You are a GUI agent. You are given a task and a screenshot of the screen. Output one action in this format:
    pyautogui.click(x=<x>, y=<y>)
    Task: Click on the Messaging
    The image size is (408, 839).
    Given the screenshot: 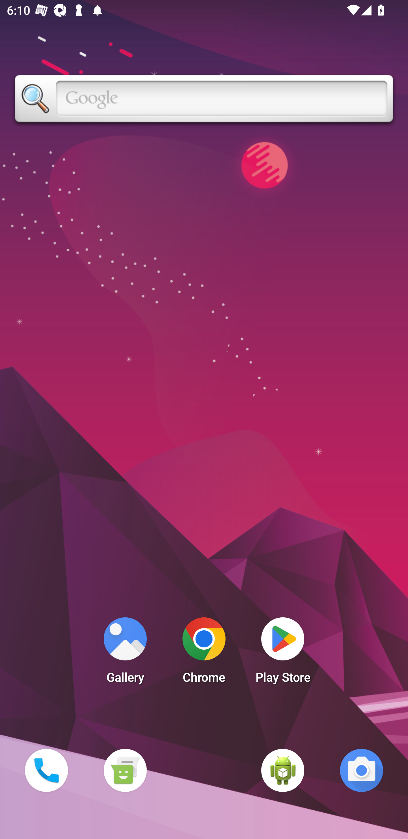 What is the action you would take?
    pyautogui.click(x=125, y=770)
    